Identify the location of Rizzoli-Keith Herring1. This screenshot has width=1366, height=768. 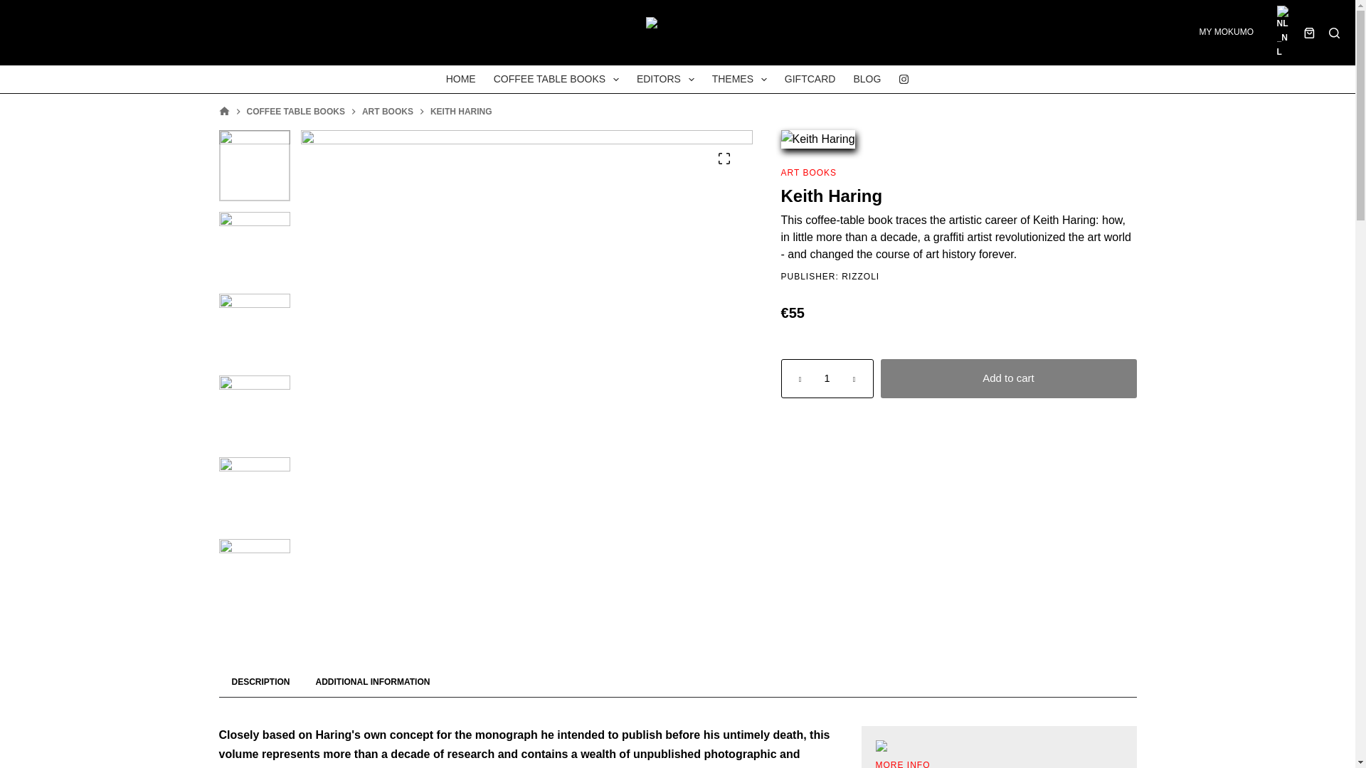
(254, 492).